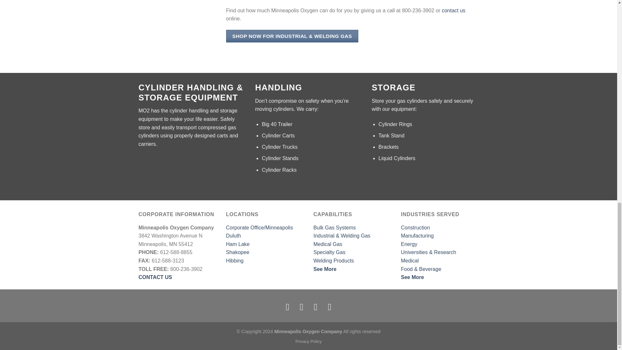 The width and height of the screenshot is (622, 350). Describe the element at coordinates (316, 307) in the screenshot. I see `Follow on Twitter` at that location.